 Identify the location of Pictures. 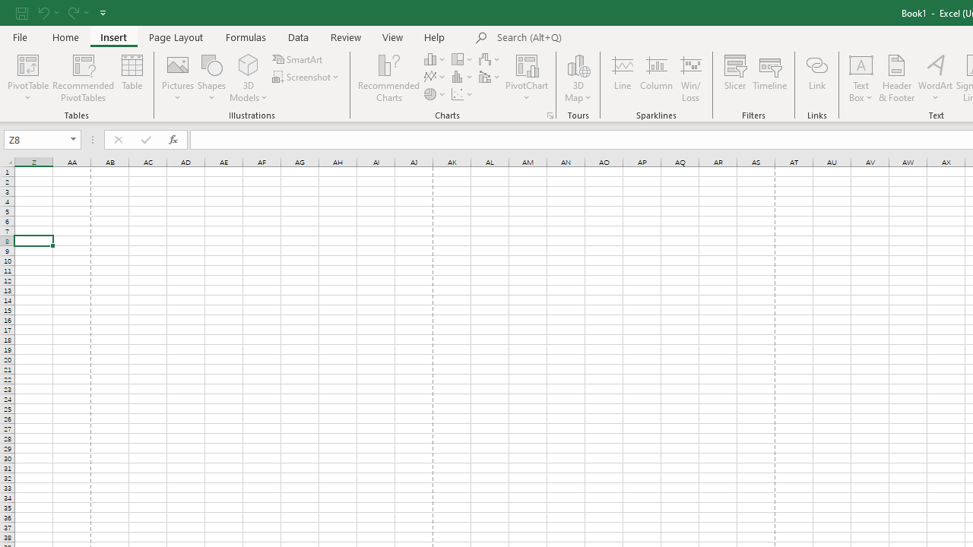
(178, 77).